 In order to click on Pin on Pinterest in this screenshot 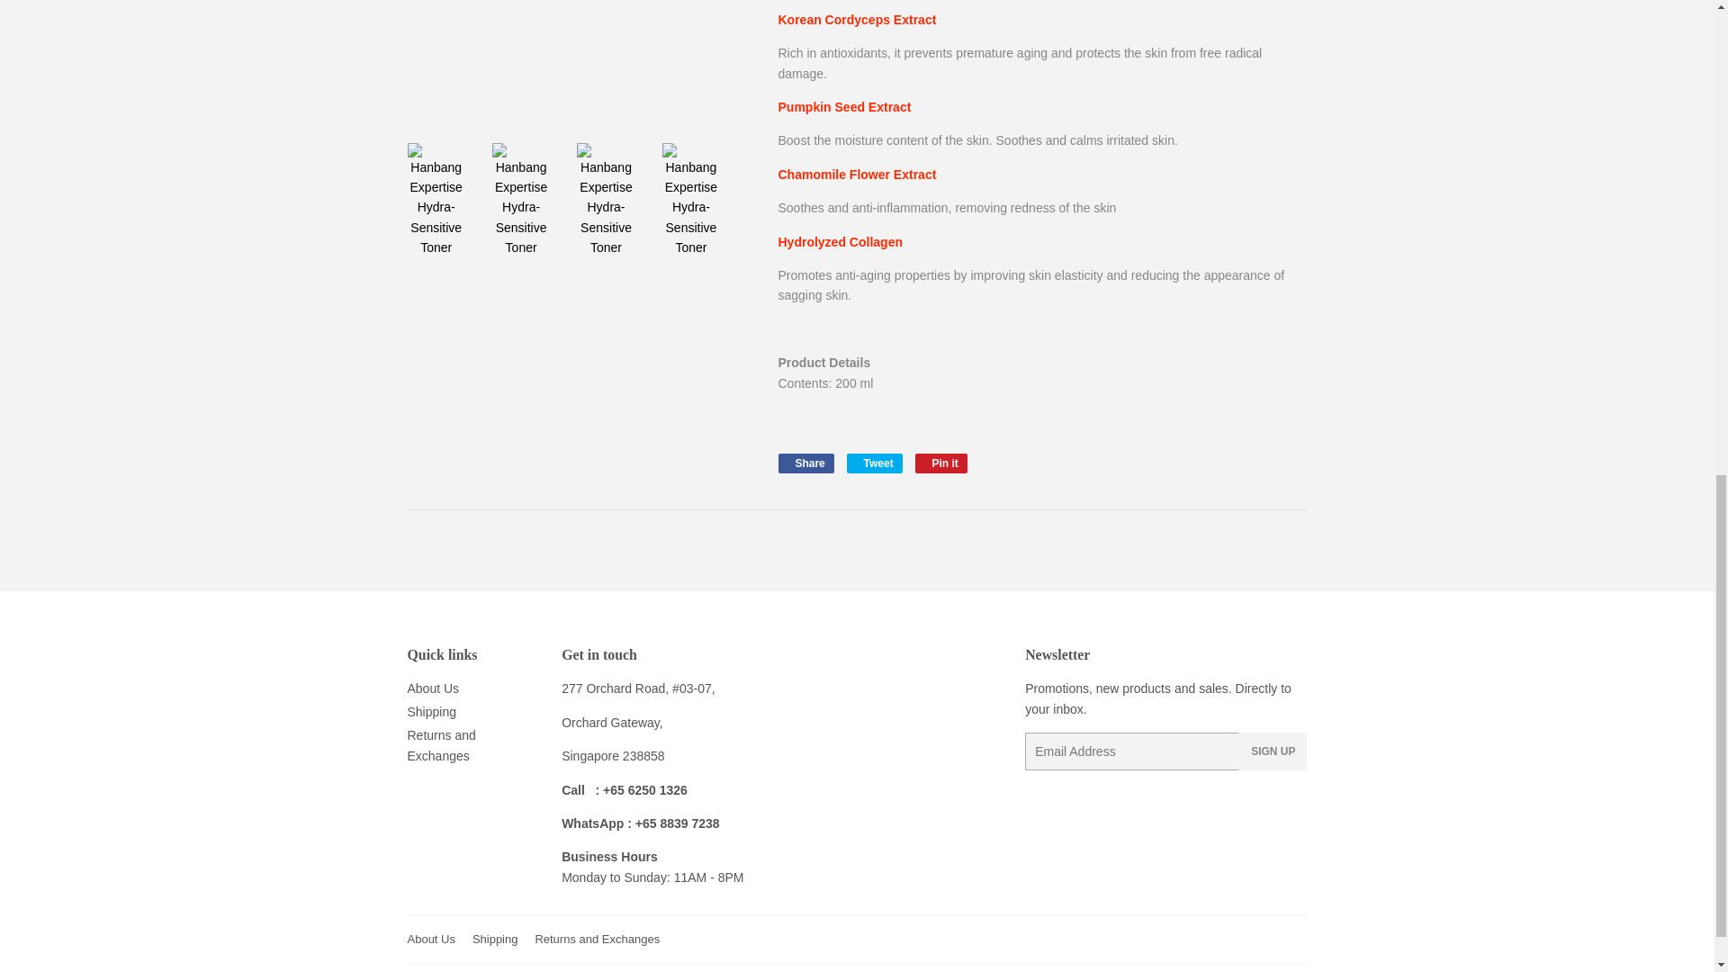, I will do `click(941, 463)`.